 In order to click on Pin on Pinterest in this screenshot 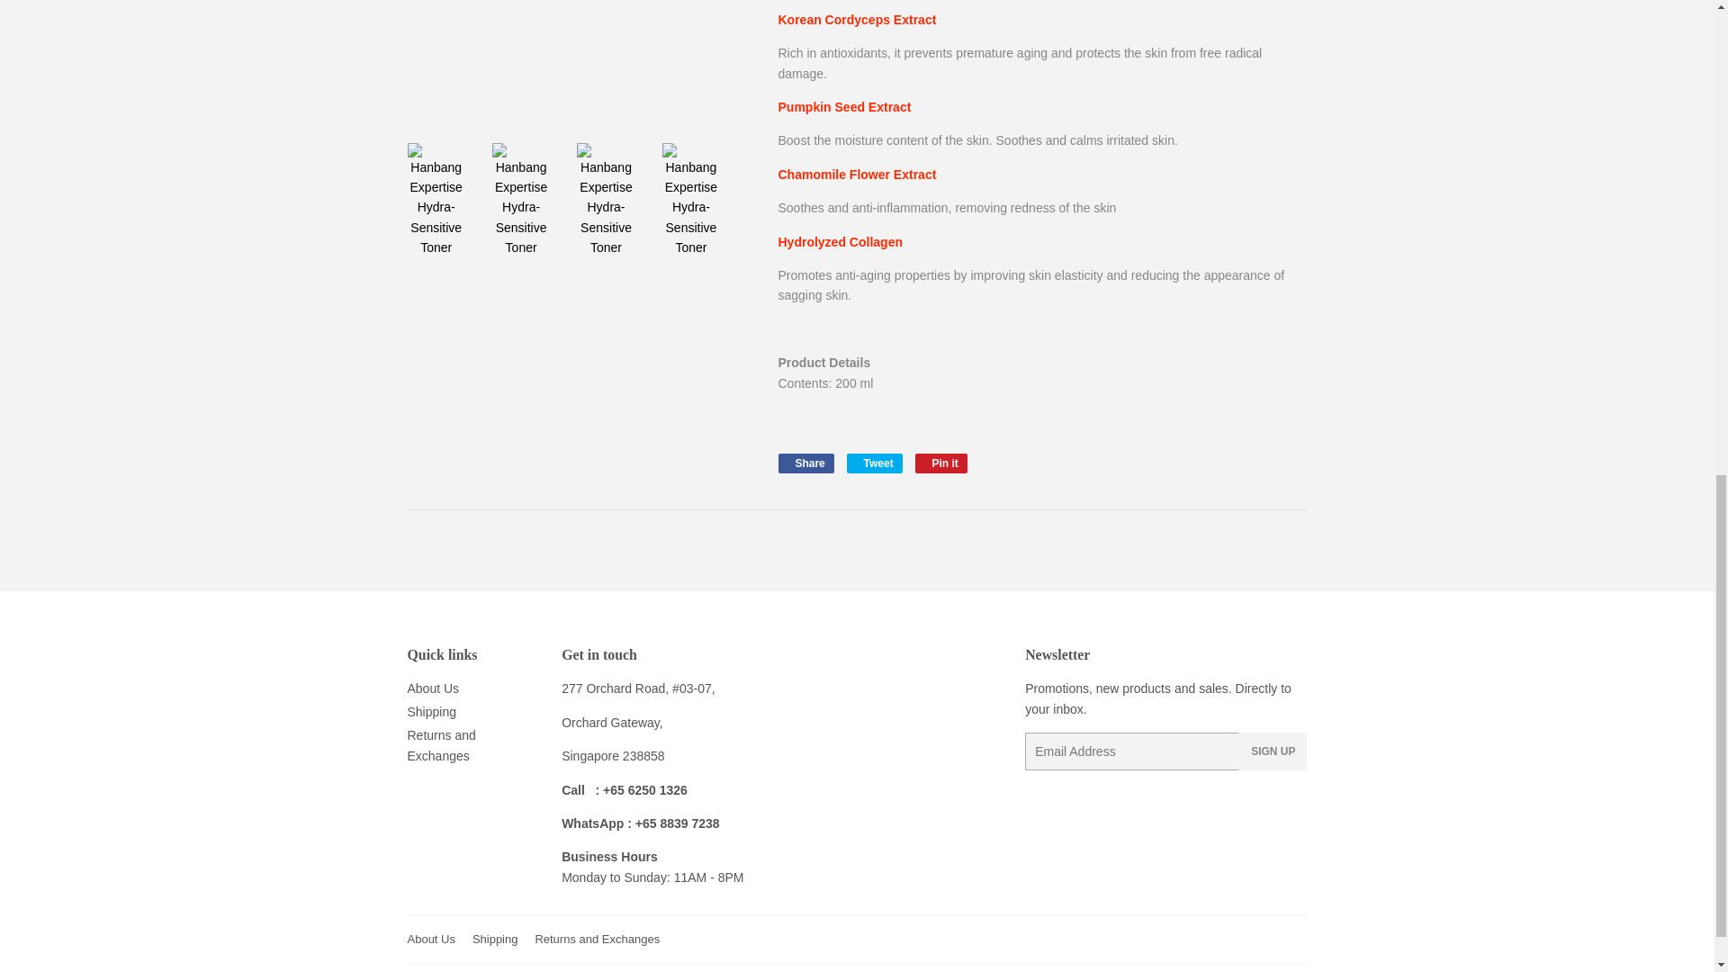, I will do `click(941, 463)`.